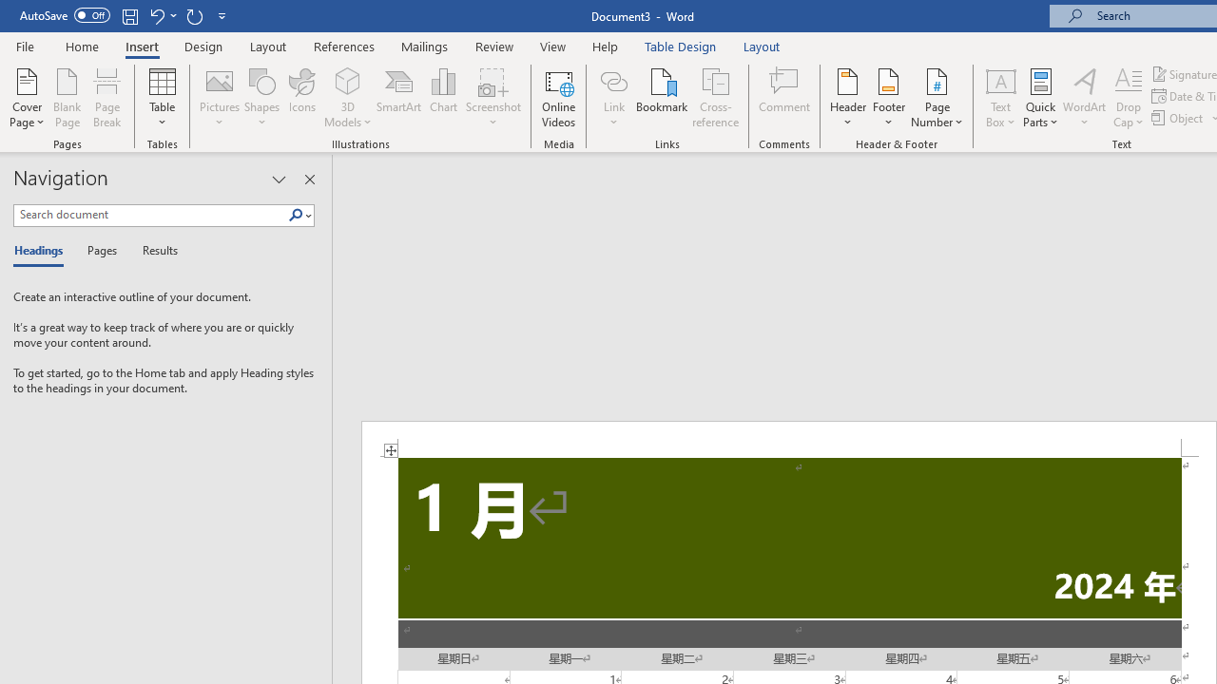 The width and height of the screenshot is (1217, 684). What do you see at coordinates (27, 97) in the screenshot?
I see `Cover Page` at bounding box center [27, 97].